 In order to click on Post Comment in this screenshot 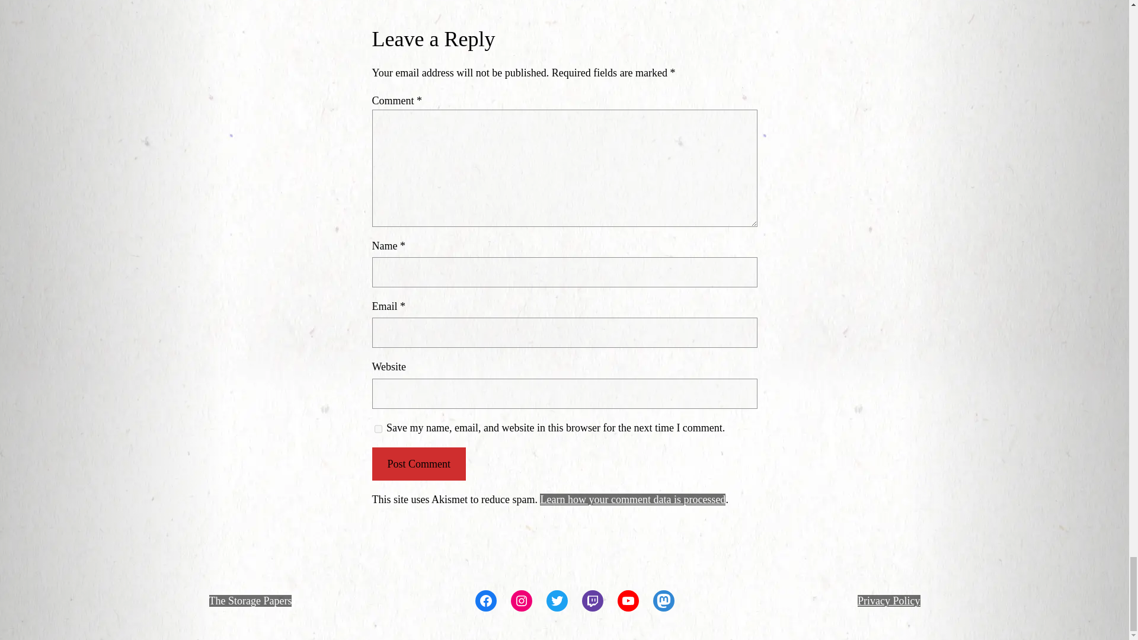, I will do `click(418, 464)`.